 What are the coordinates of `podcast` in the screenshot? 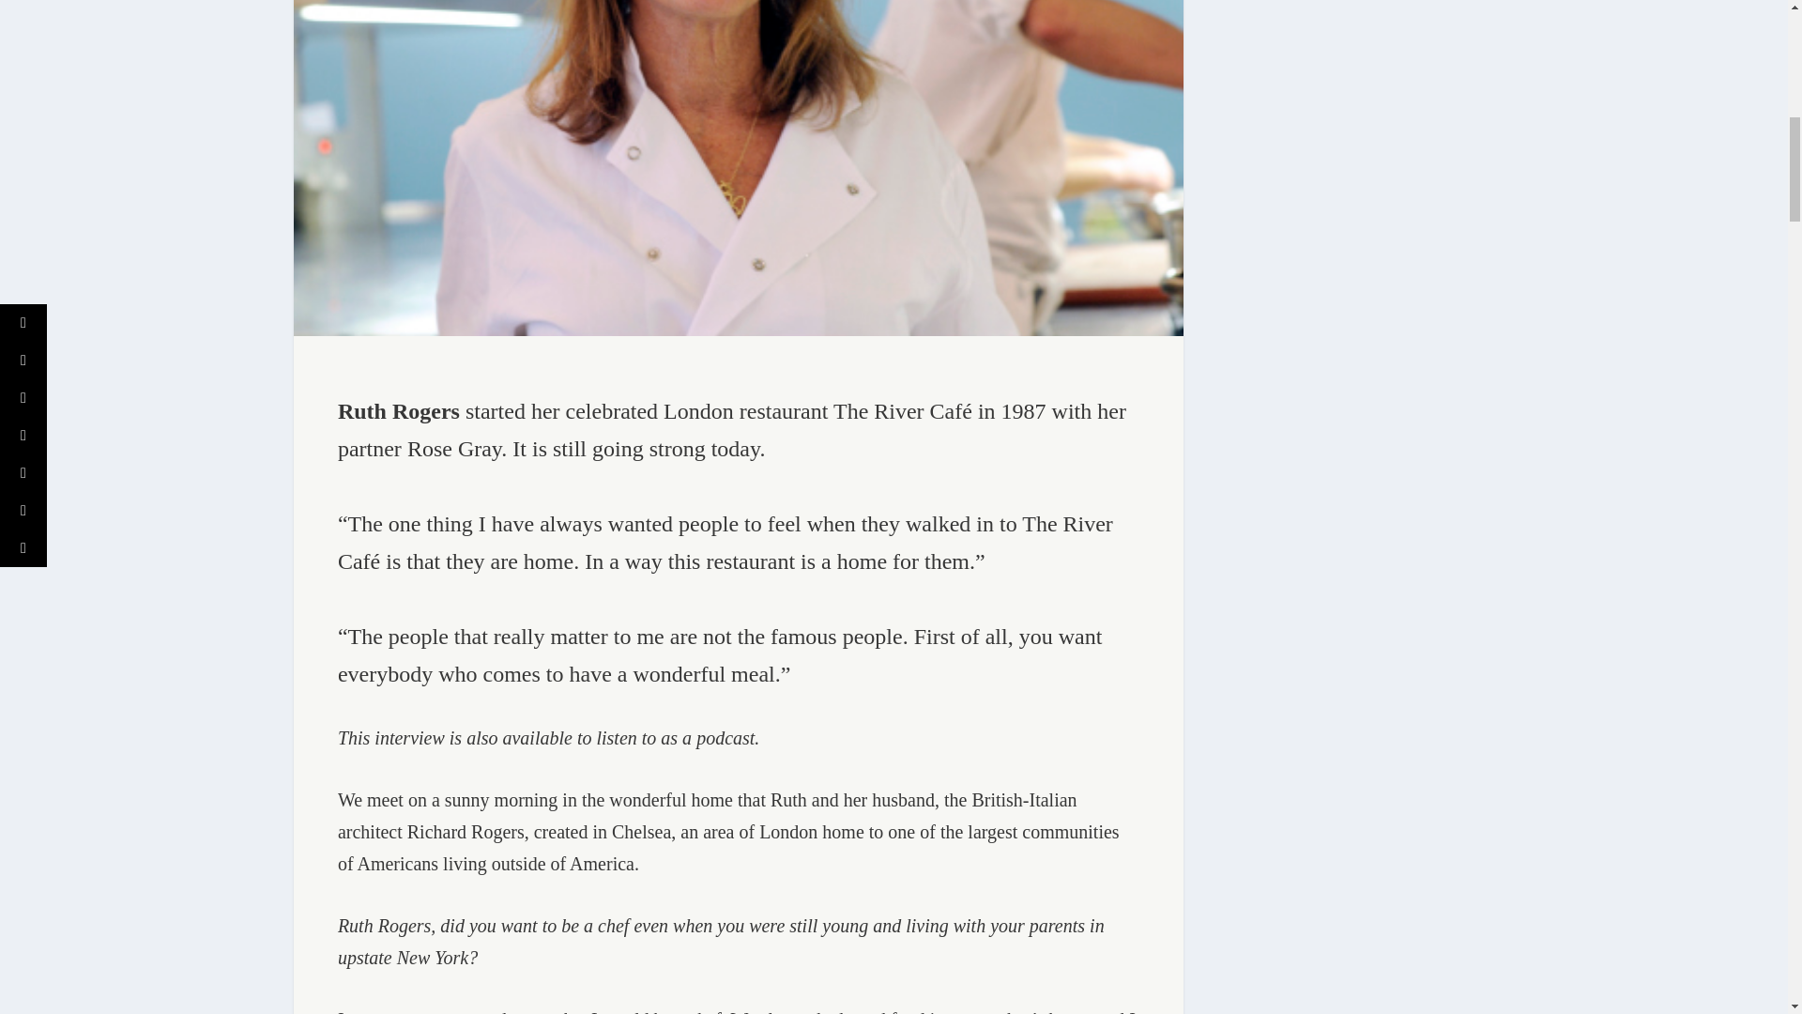 It's located at (725, 738).